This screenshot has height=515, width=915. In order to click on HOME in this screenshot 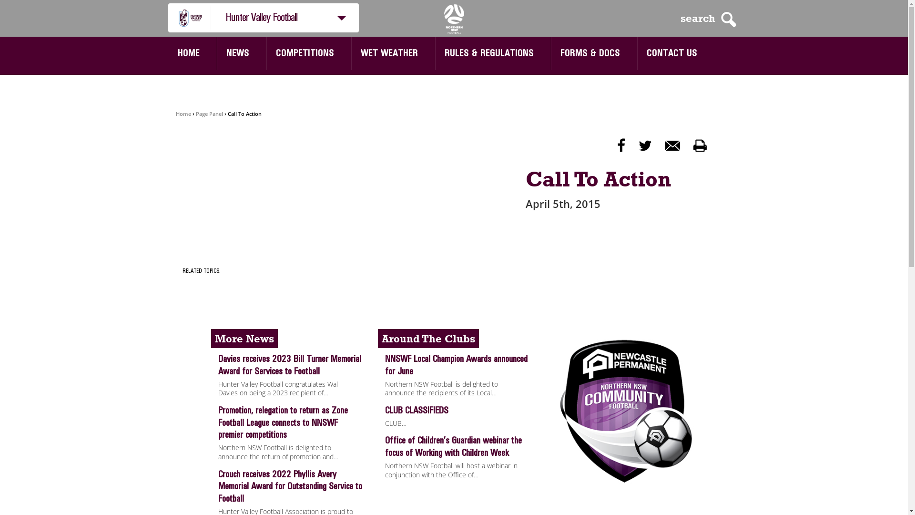, I will do `click(188, 53)`.